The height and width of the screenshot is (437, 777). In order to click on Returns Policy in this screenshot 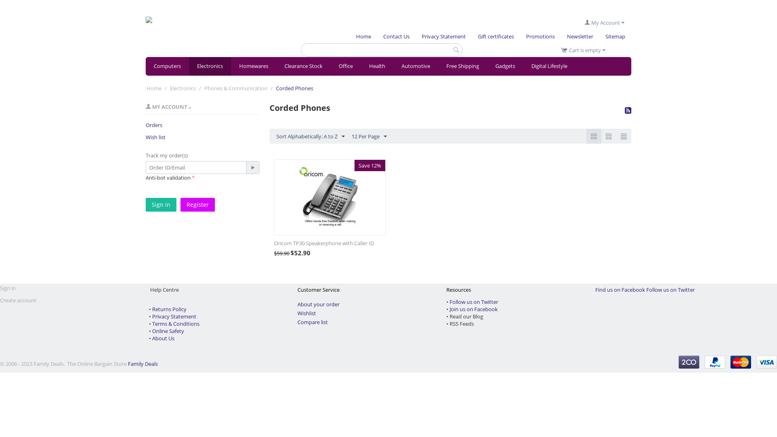, I will do `click(169, 309)`.